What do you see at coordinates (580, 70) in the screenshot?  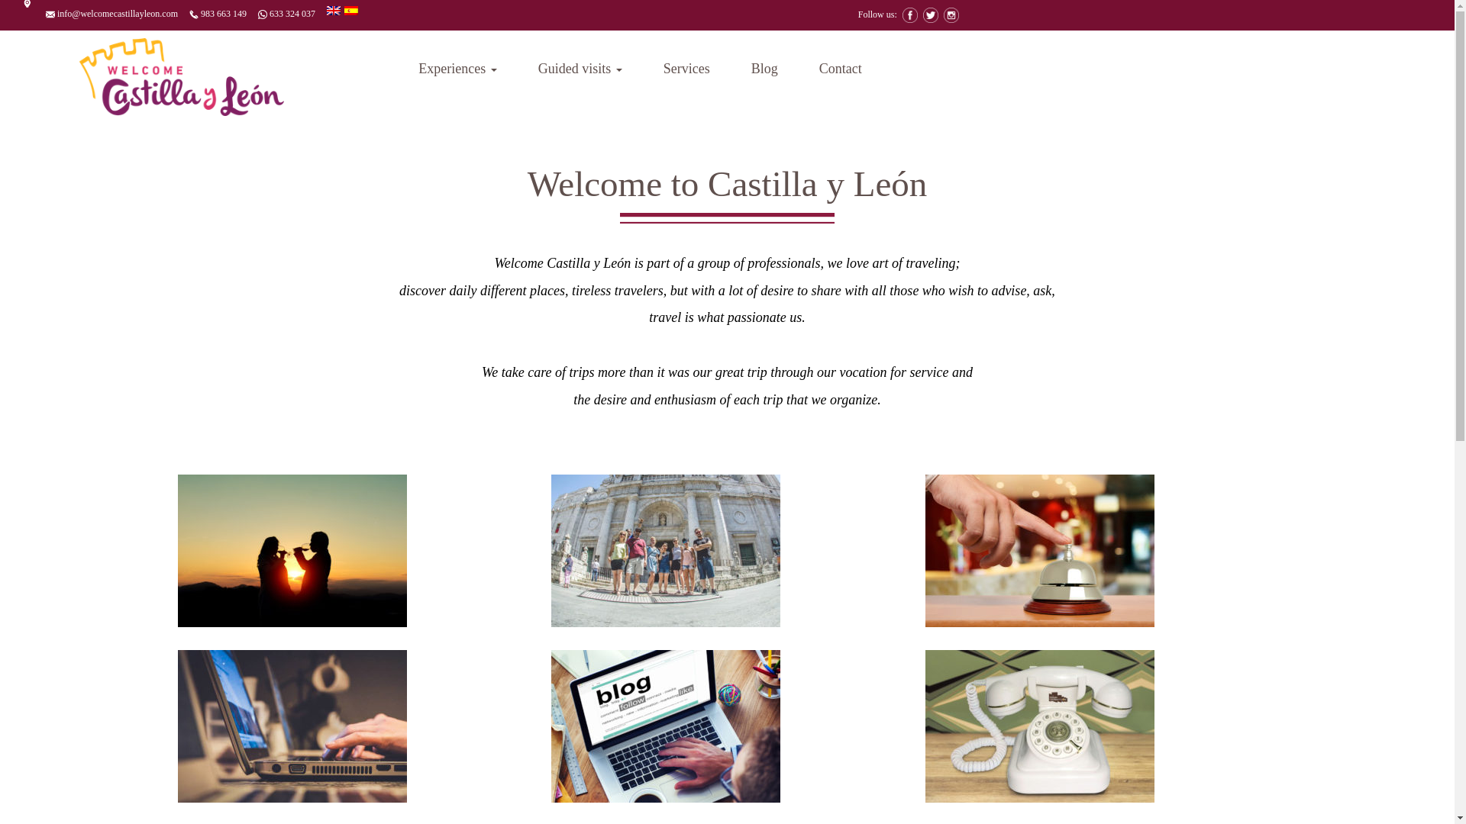 I see `Guided visits` at bounding box center [580, 70].